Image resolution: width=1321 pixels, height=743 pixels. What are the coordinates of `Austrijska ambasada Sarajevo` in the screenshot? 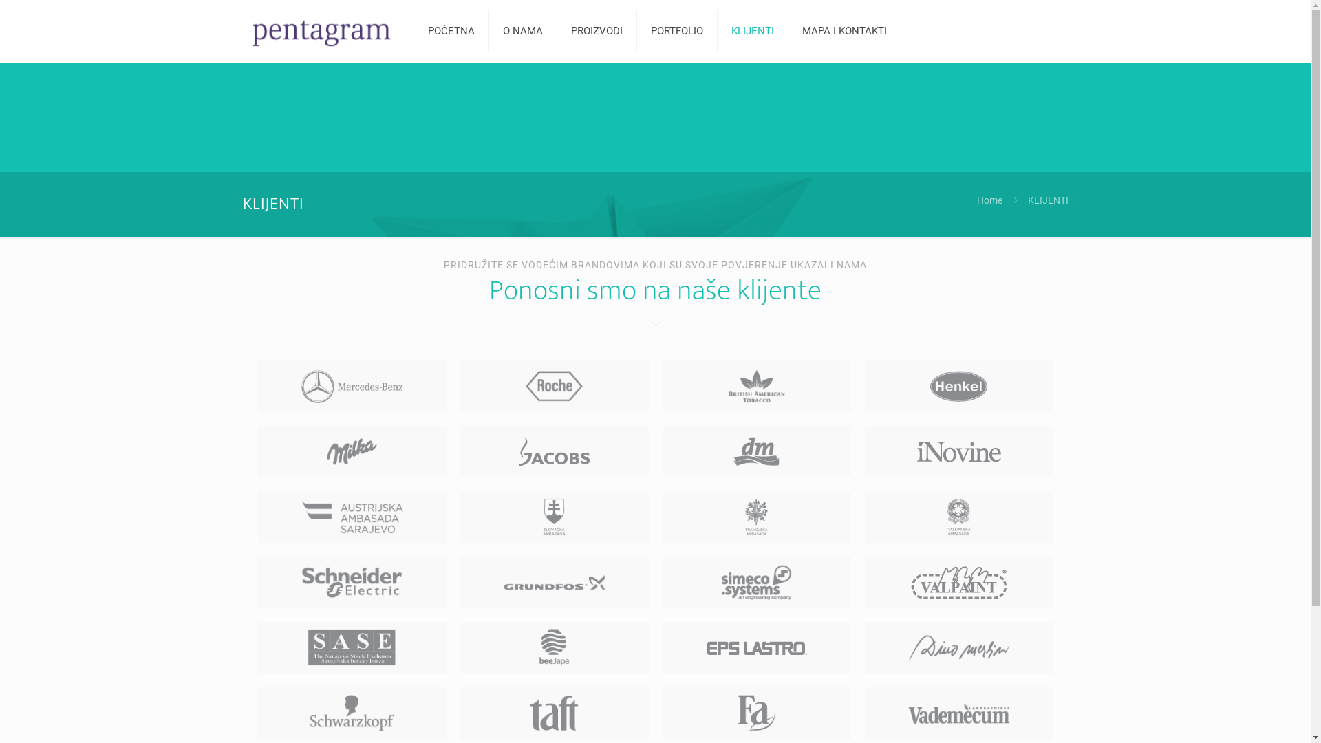 It's located at (352, 517).